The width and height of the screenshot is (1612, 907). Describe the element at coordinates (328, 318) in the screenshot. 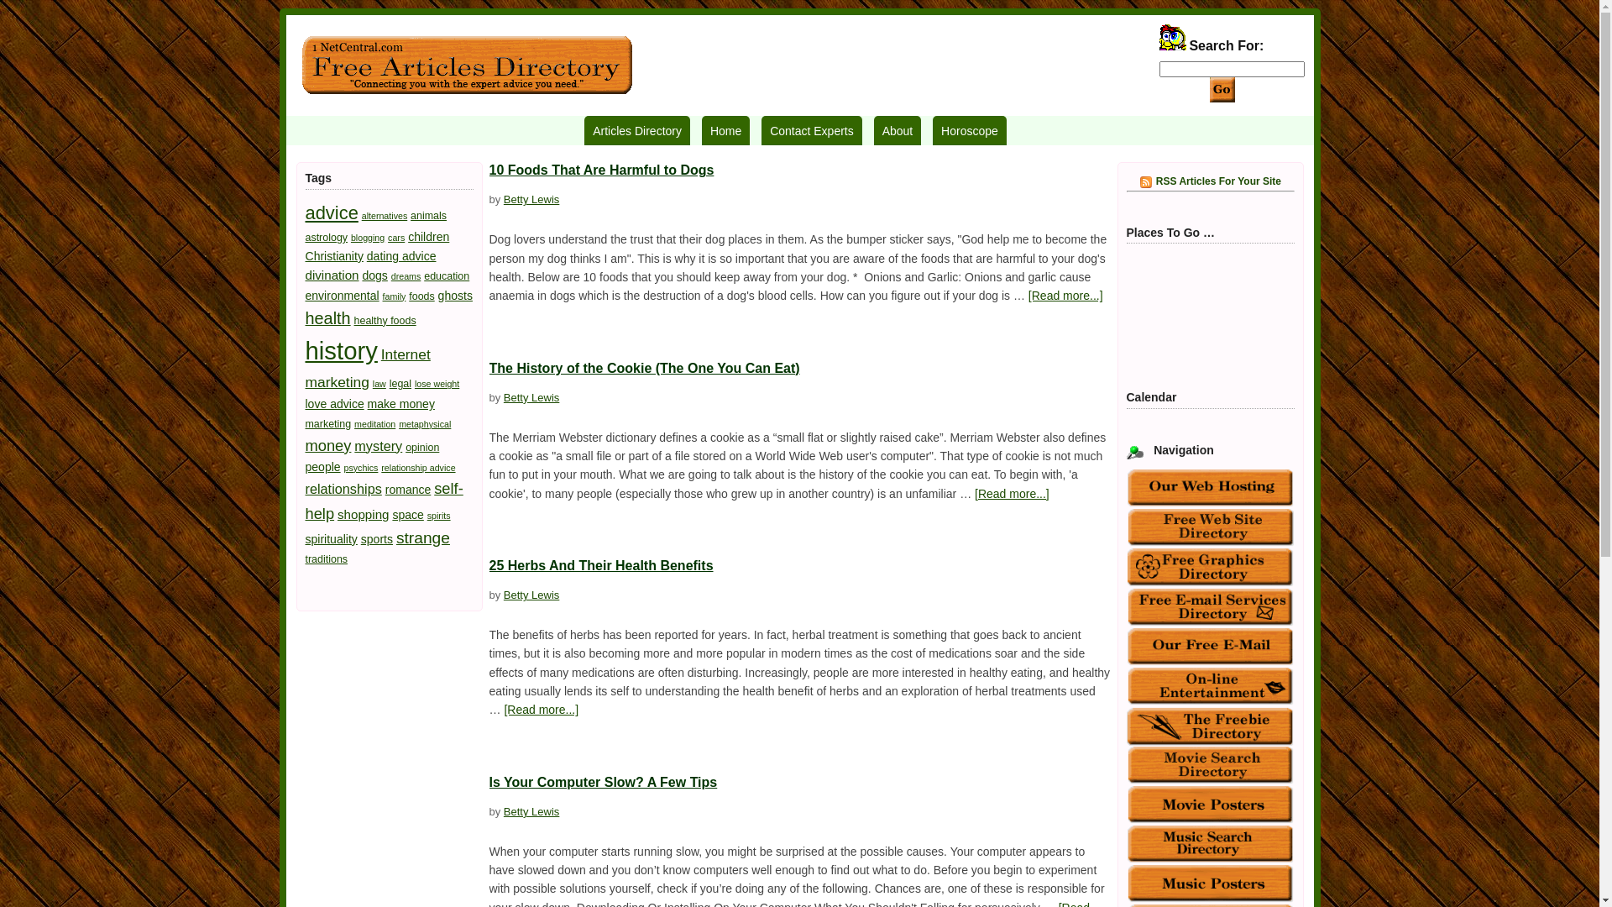

I see `health` at that location.